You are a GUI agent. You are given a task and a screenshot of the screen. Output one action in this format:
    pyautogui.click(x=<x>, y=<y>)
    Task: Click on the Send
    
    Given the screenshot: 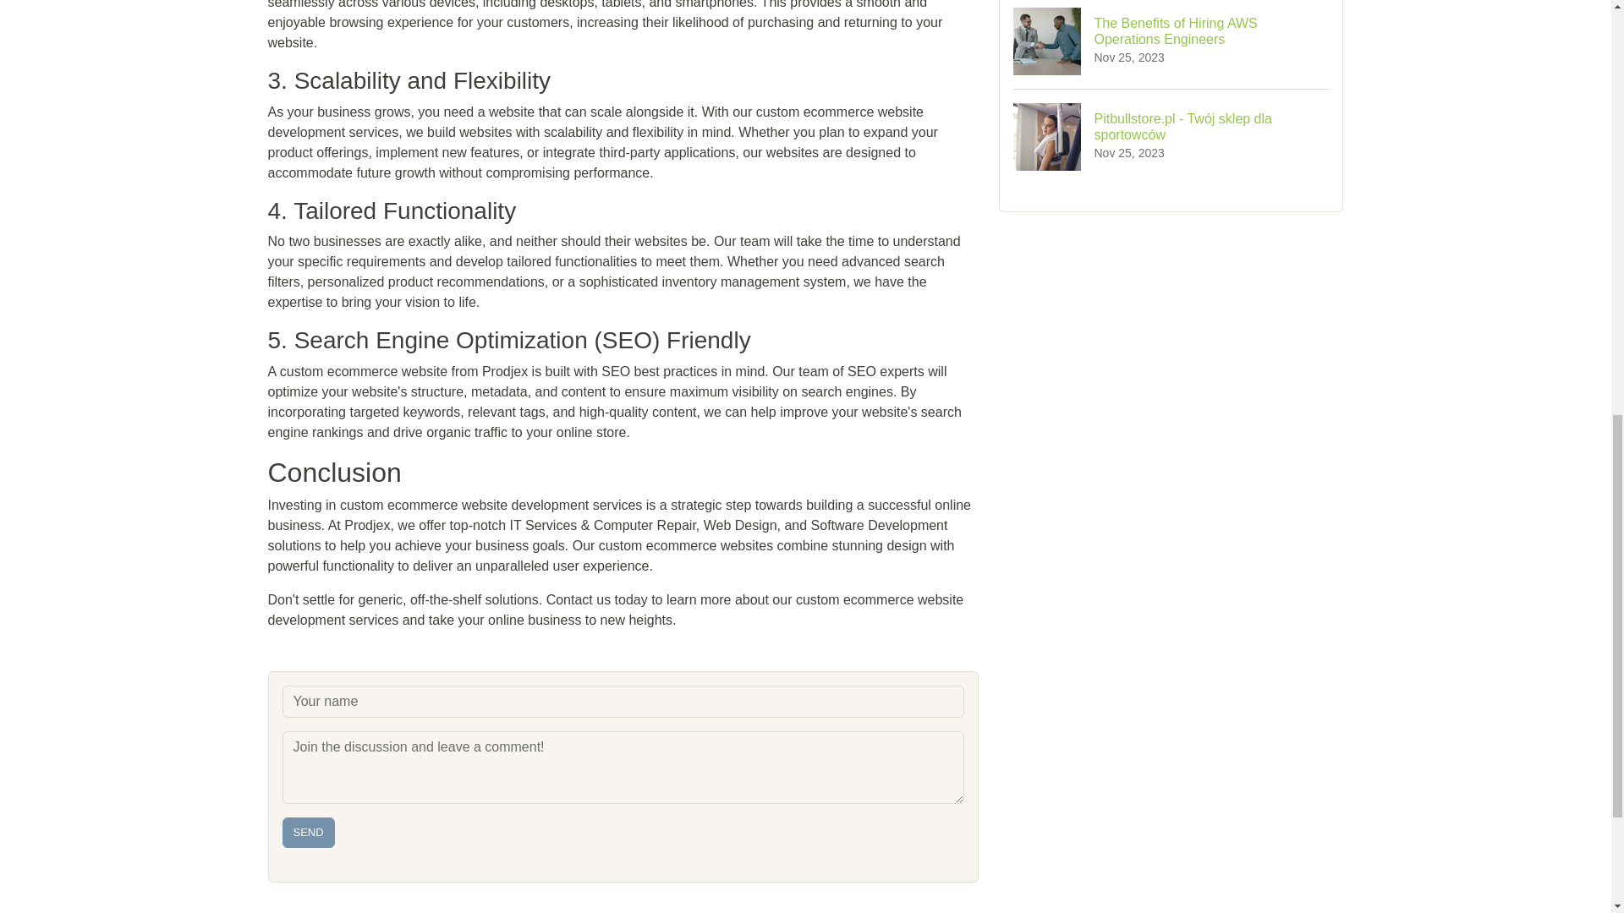 What is the action you would take?
    pyautogui.click(x=308, y=832)
    